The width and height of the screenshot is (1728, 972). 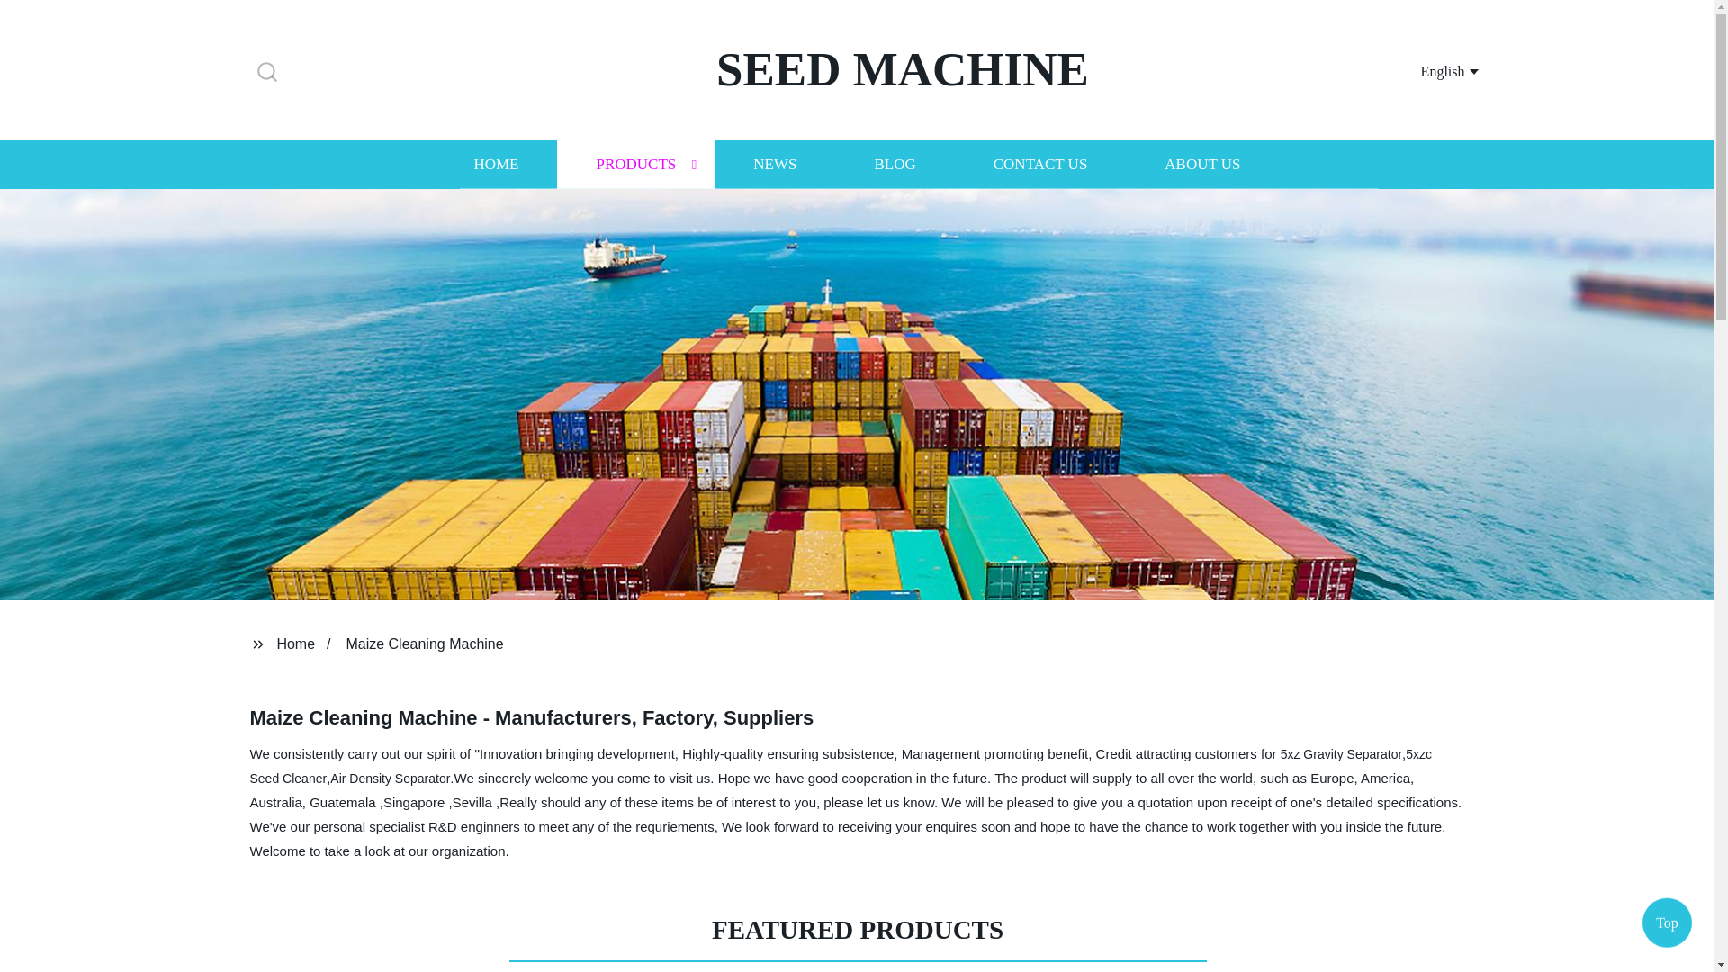 I want to click on CONTACT US, so click(x=1040, y=164).